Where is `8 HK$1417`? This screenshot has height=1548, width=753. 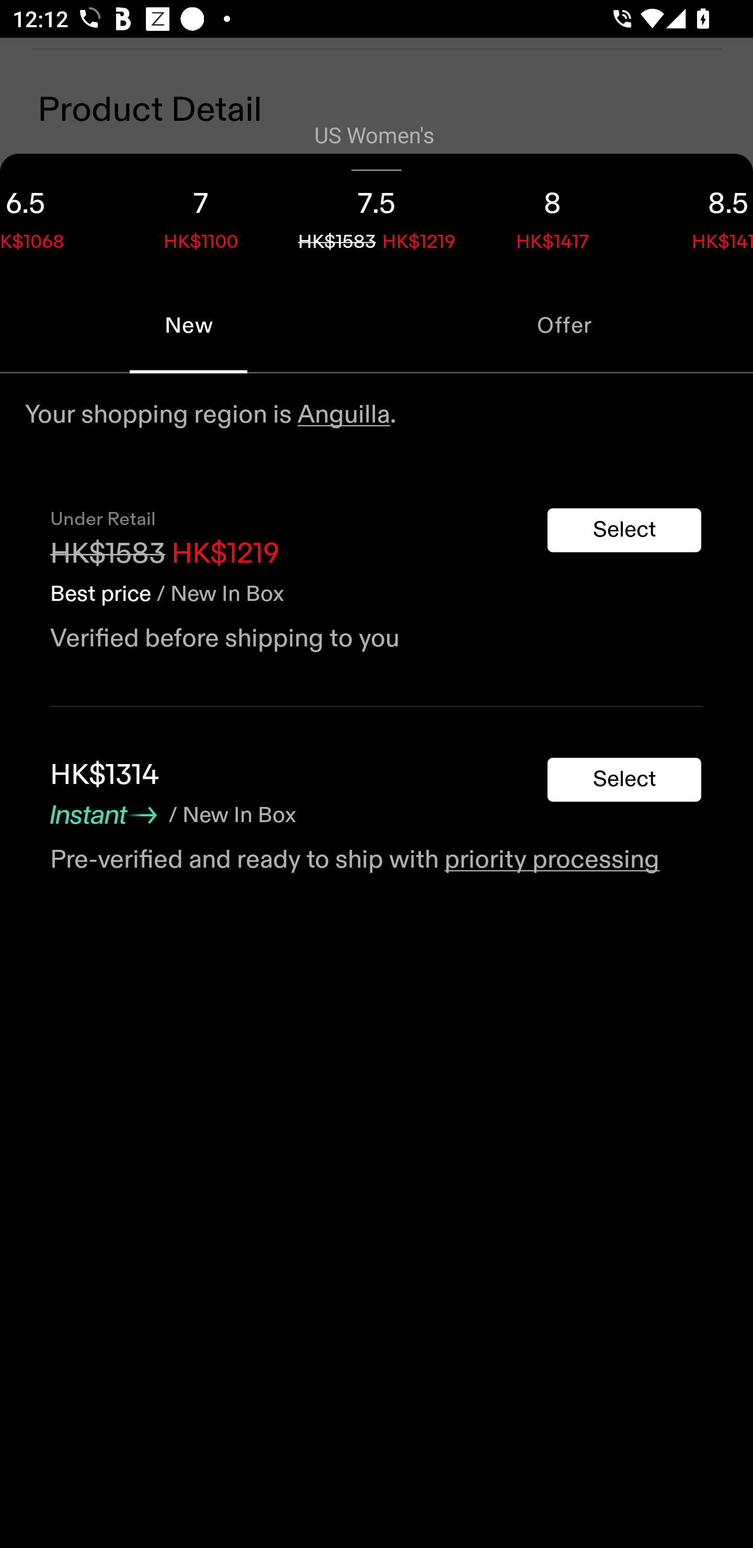
8 HK$1417 is located at coordinates (552, 215).